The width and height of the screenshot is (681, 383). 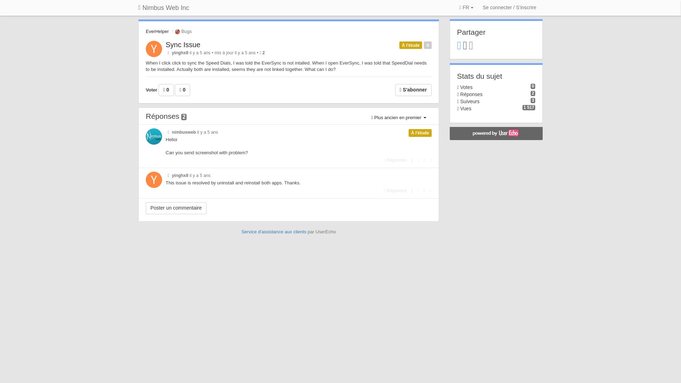 I want to click on FR, so click(x=466, y=8).